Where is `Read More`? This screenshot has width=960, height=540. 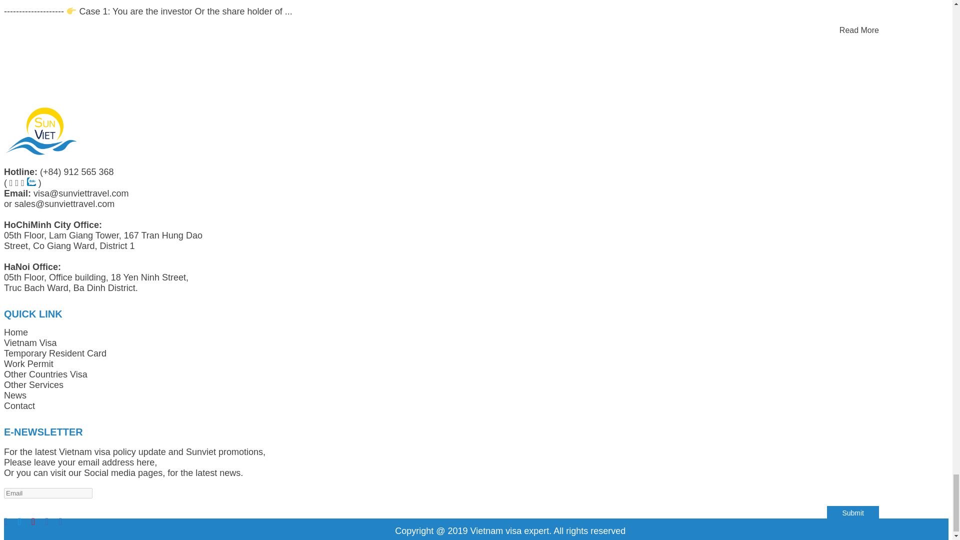
Read More is located at coordinates (859, 30).